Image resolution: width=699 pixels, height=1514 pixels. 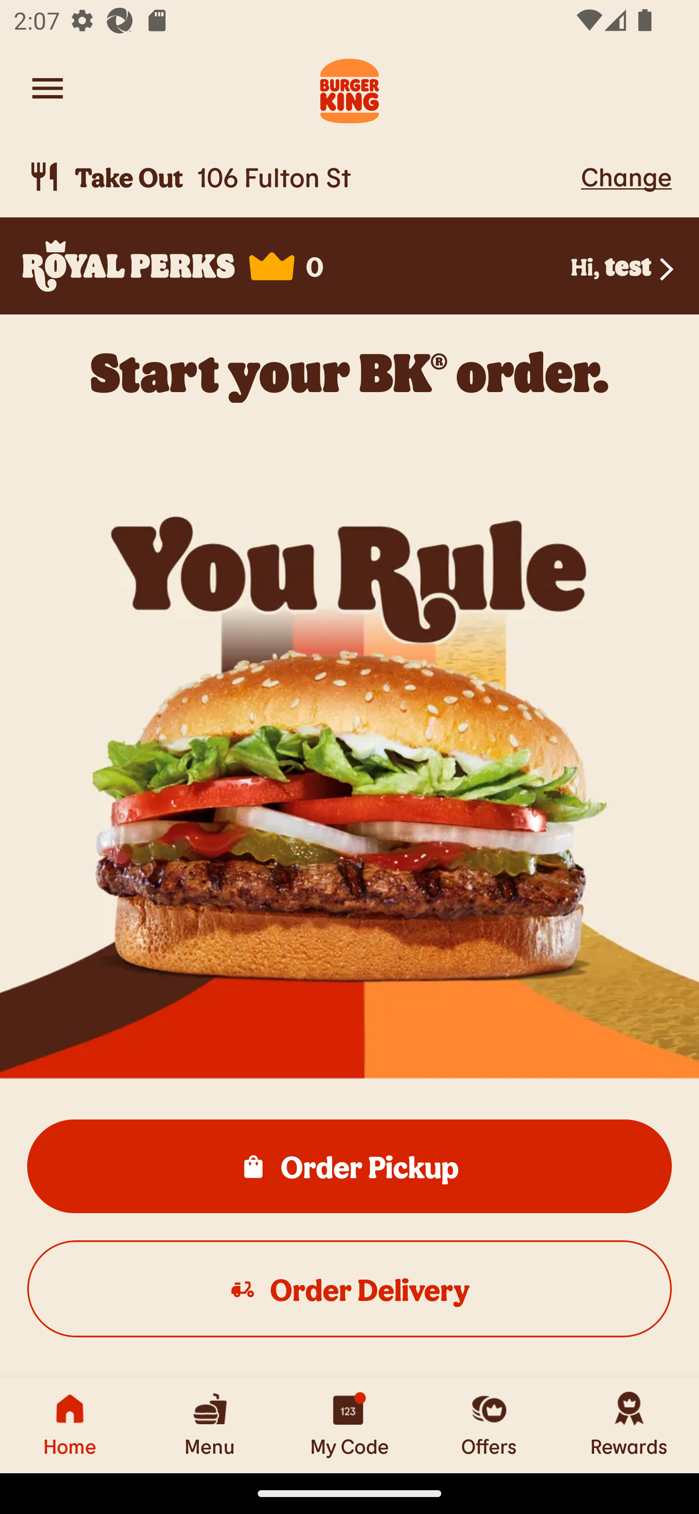 I want to click on Menu, so click(x=210, y=1425).